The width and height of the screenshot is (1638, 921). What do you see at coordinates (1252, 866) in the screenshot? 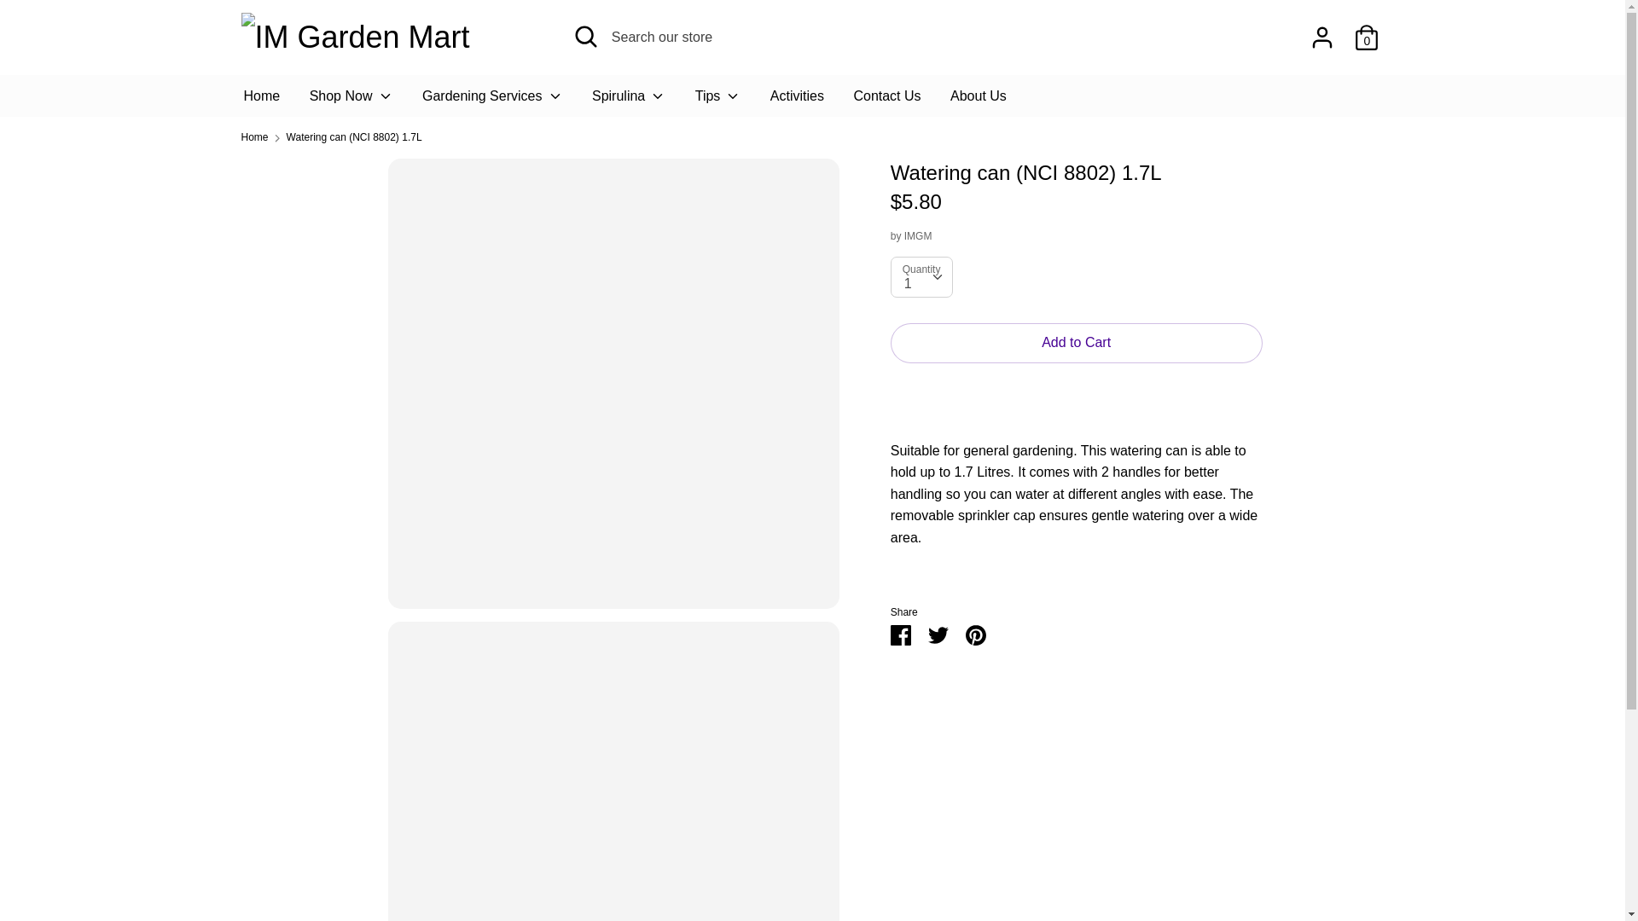
I see `Mastercard` at bounding box center [1252, 866].